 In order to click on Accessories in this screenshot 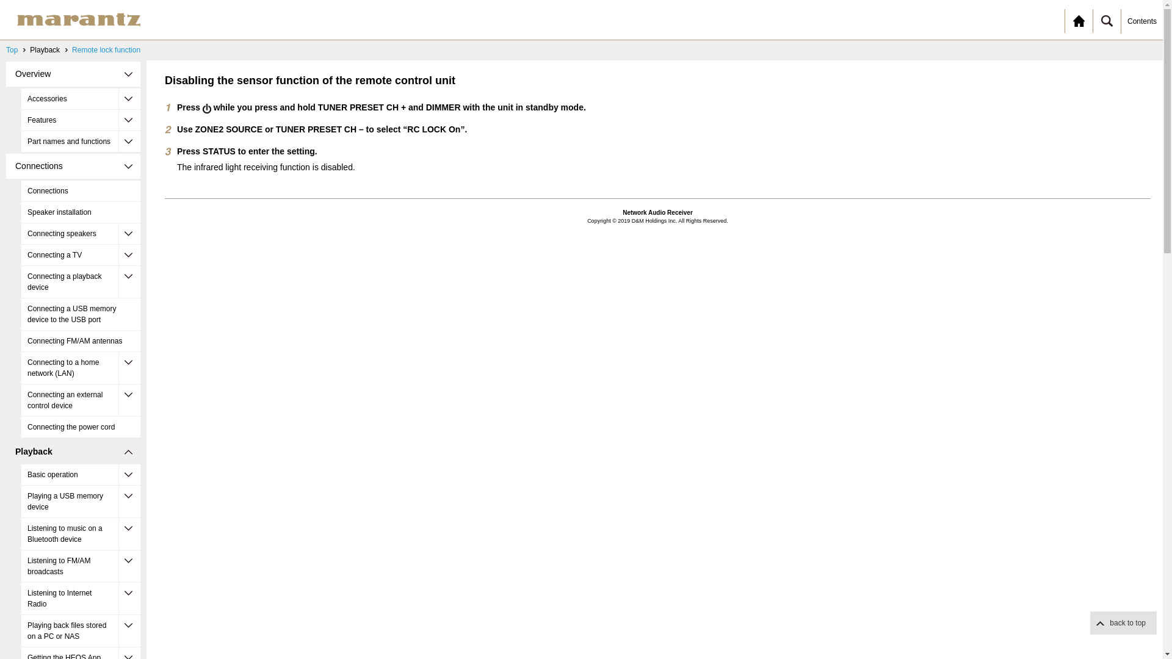, I will do `click(81, 99)`.